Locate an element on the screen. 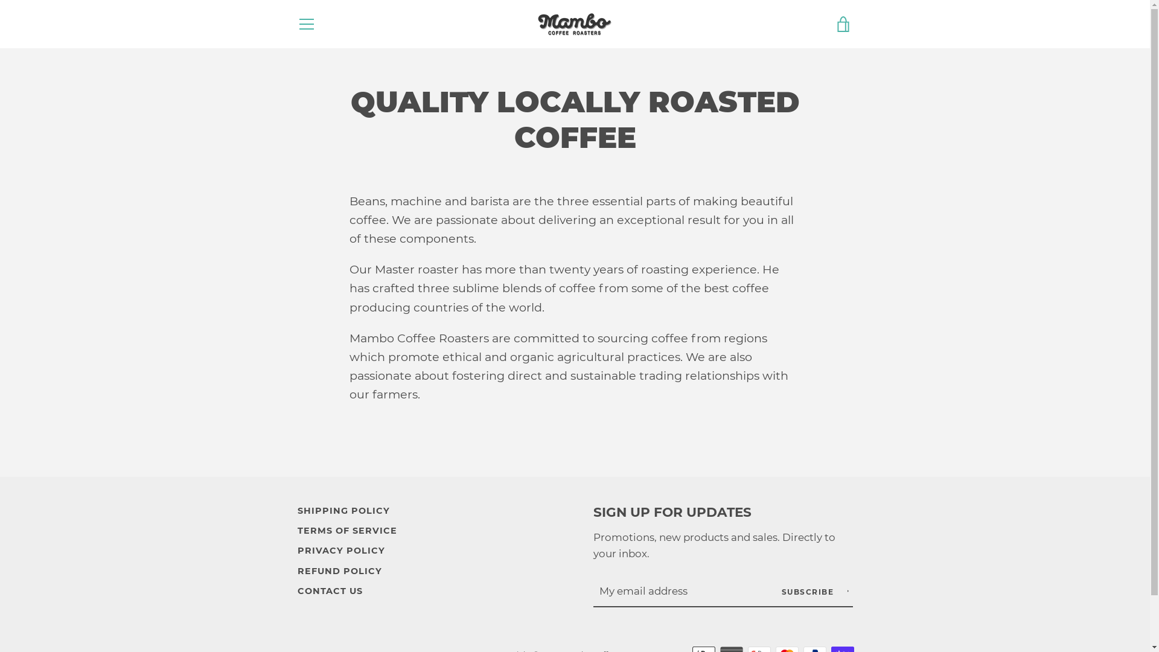 Image resolution: width=1159 pixels, height=652 pixels. CONTACT US is located at coordinates (330, 591).